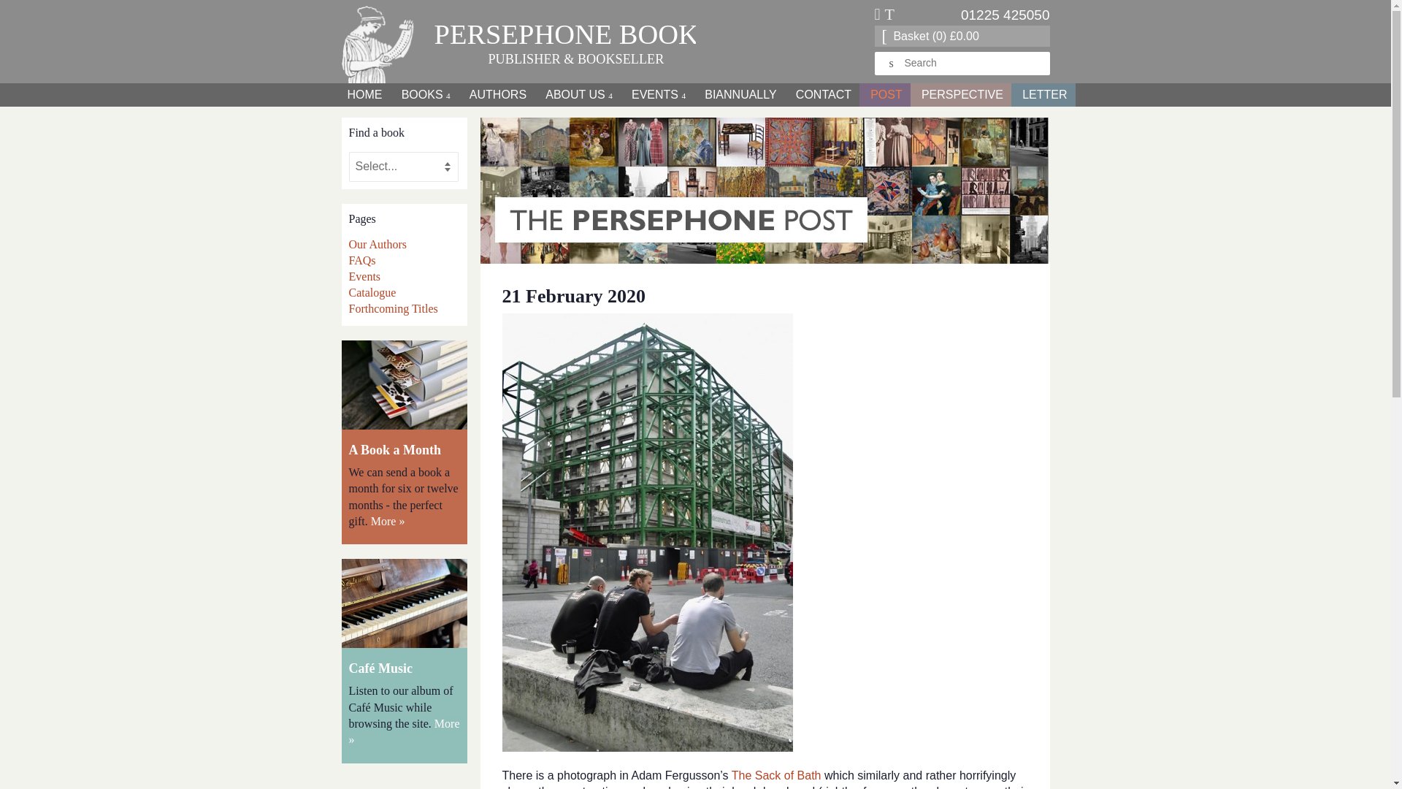 Image resolution: width=1402 pixels, height=789 pixels. Describe the element at coordinates (892, 64) in the screenshot. I see `SEARCH` at that location.